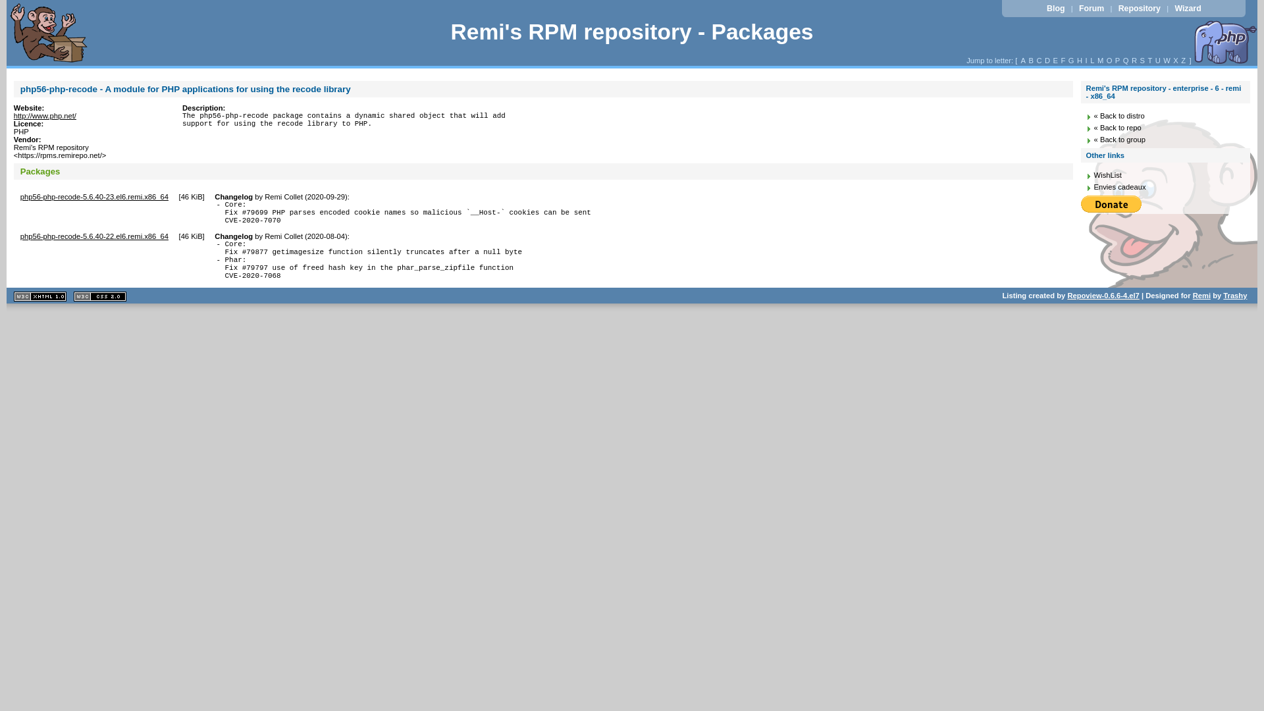 Image resolution: width=1264 pixels, height=711 pixels. What do you see at coordinates (95, 197) in the screenshot?
I see `php56-php-recode-5.6.40-23.el6.remi.x86_64` at bounding box center [95, 197].